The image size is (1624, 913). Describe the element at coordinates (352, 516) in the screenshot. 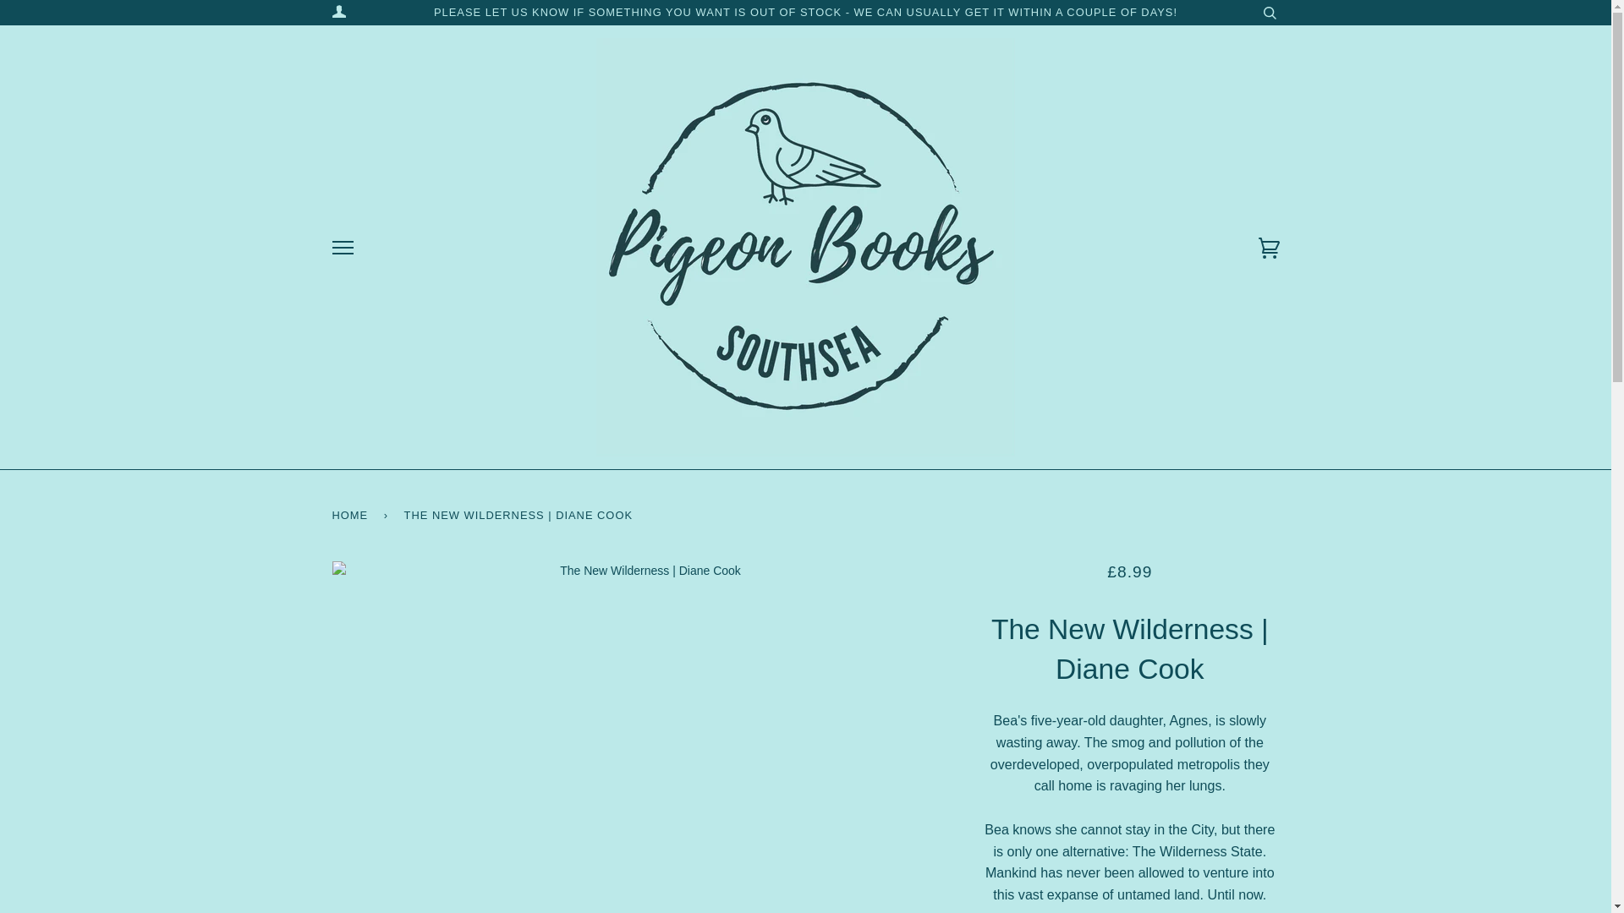

I see `Back to the frontpage` at that location.